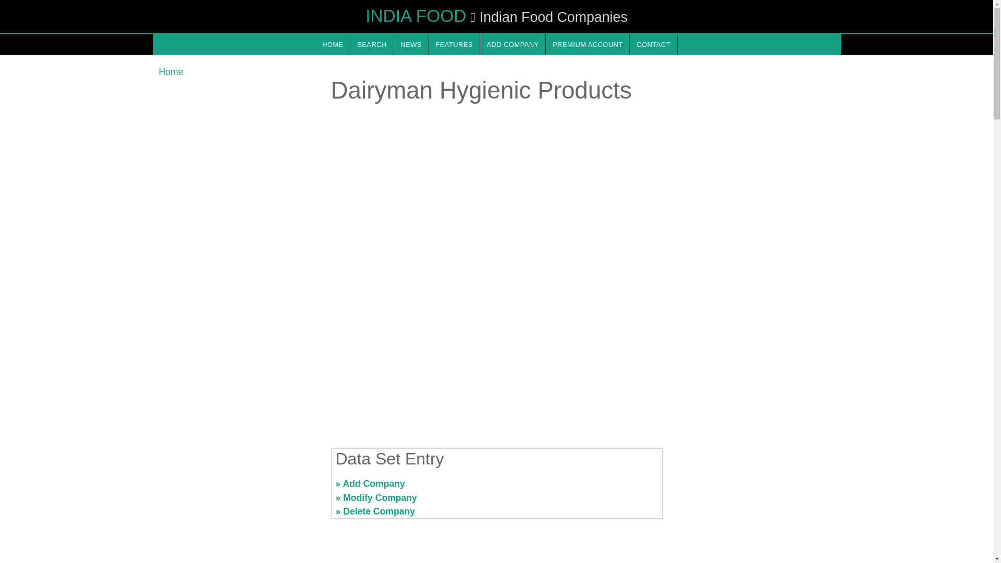 This screenshot has height=563, width=1001. What do you see at coordinates (653, 44) in the screenshot?
I see `CONTACT` at bounding box center [653, 44].